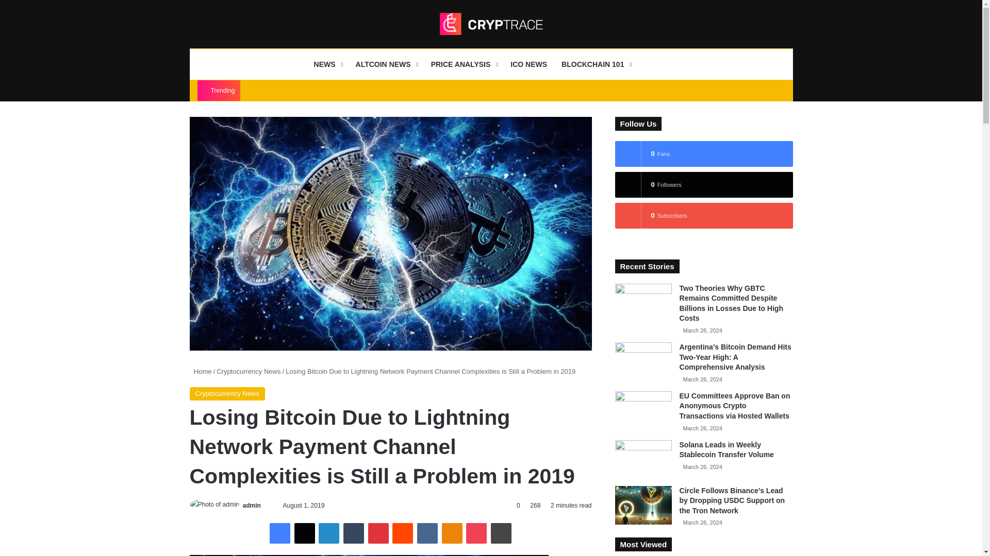  What do you see at coordinates (464, 64) in the screenshot?
I see `PRICE ANALYSIS` at bounding box center [464, 64].